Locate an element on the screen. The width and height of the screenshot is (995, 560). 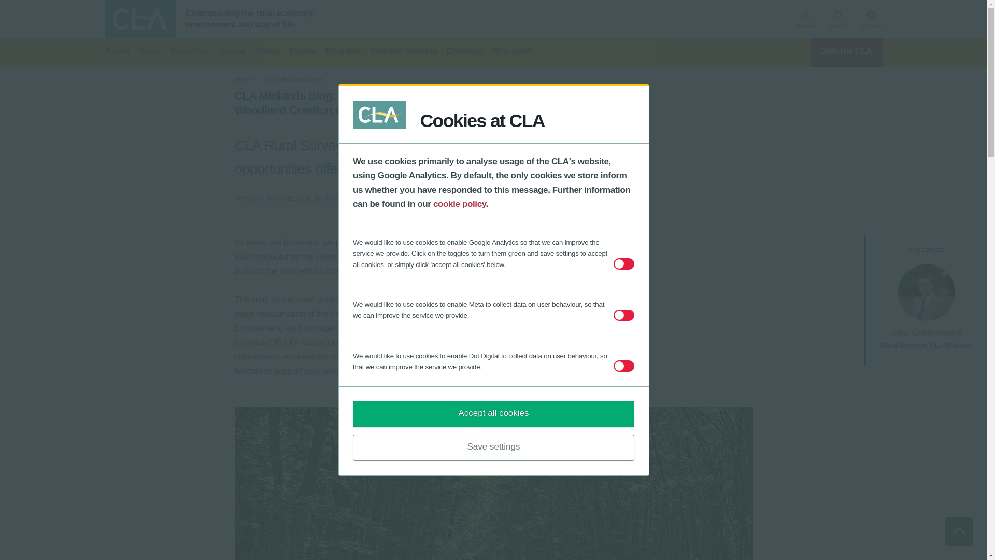
Why join? is located at coordinates (512, 52).